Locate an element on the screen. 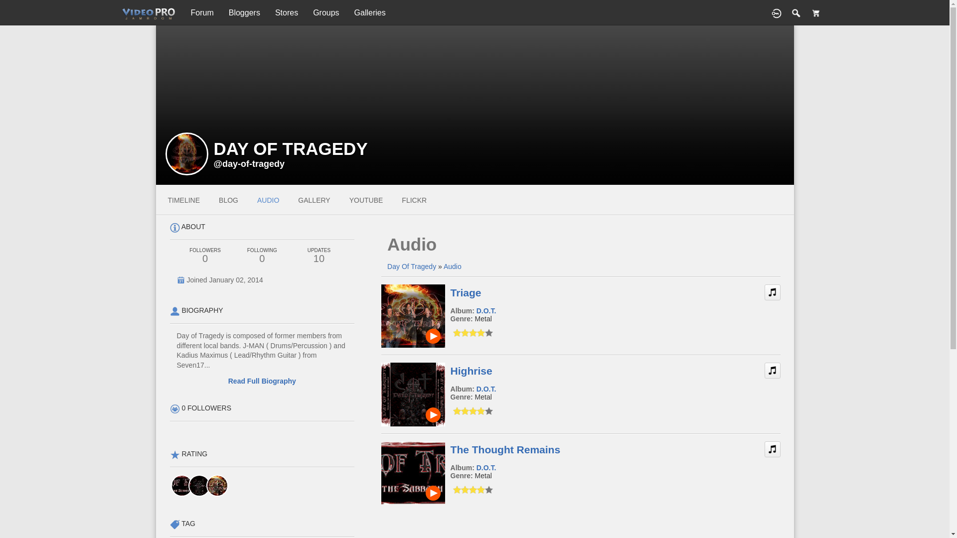 The height and width of the screenshot is (538, 957). 5 is located at coordinates (473, 333).